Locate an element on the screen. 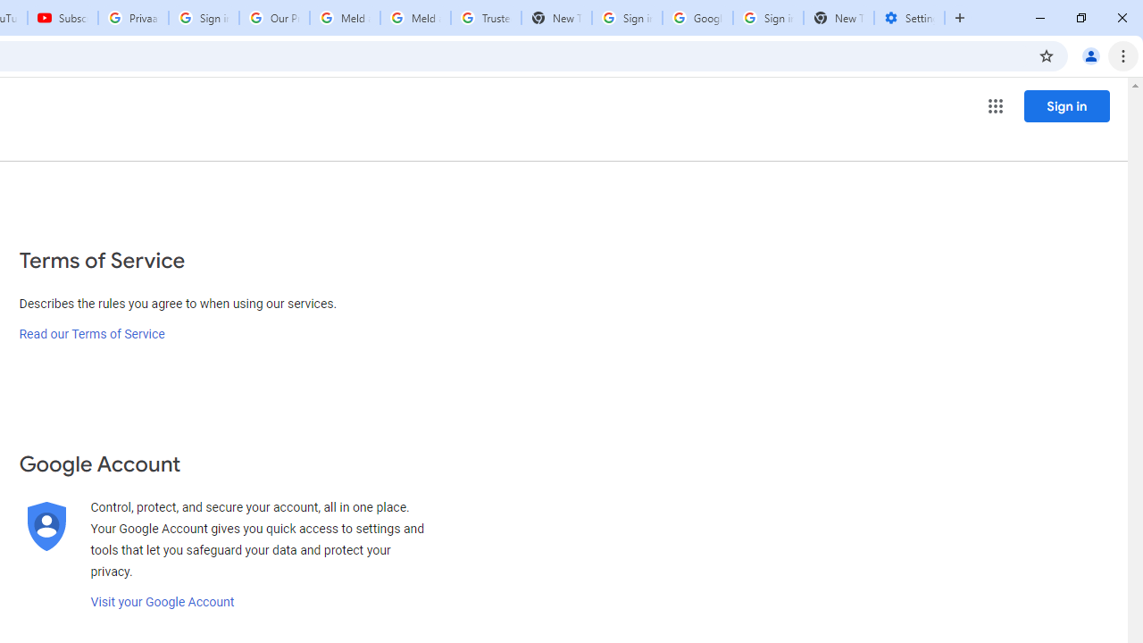 The width and height of the screenshot is (1143, 643). Read our Terms of Service is located at coordinates (91, 334).